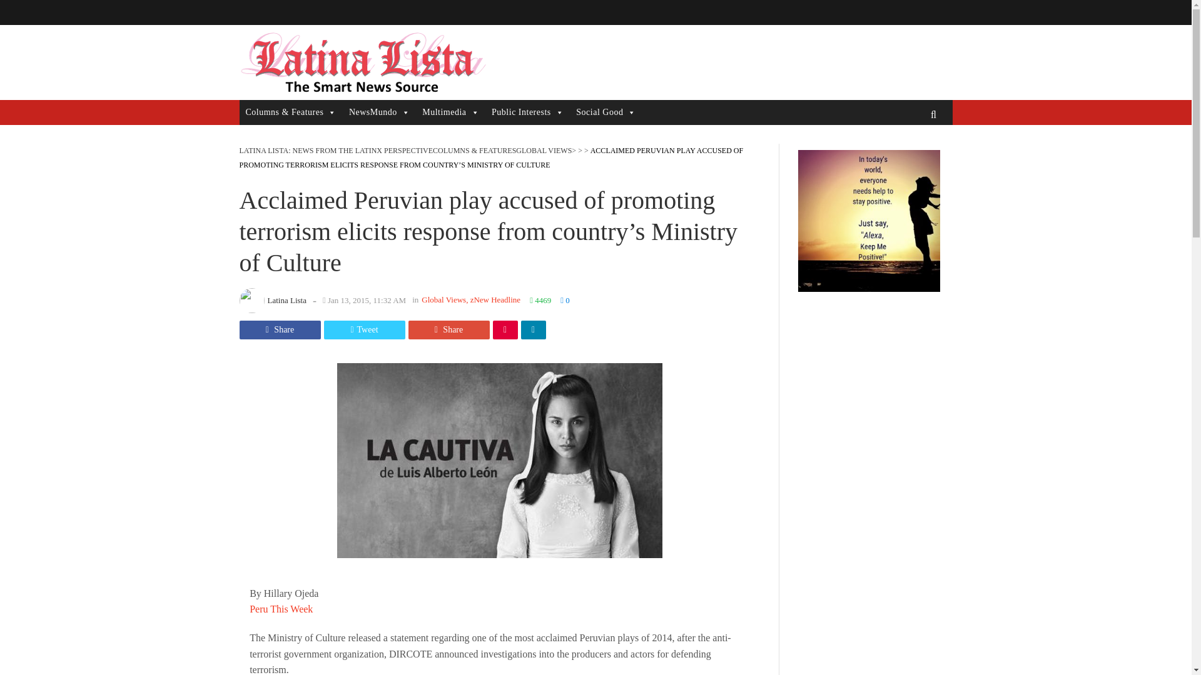  What do you see at coordinates (286, 300) in the screenshot?
I see `Posts by Latina Lista` at bounding box center [286, 300].